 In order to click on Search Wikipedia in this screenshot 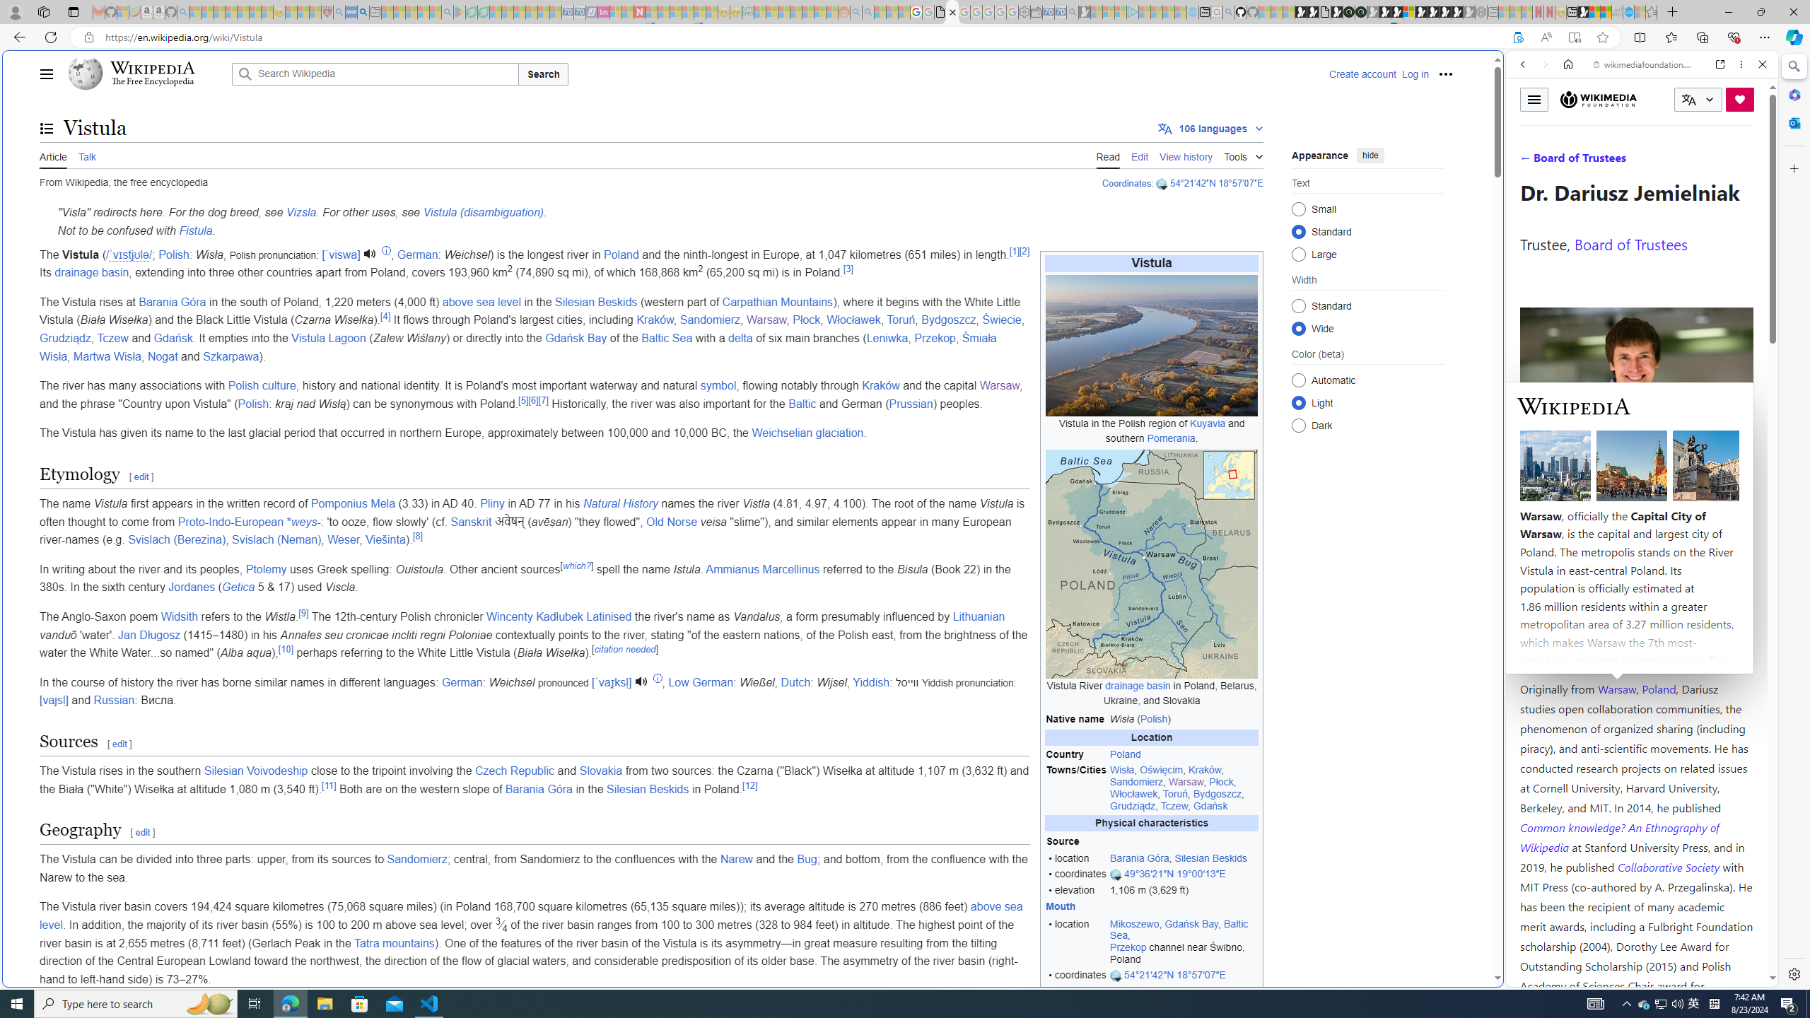, I will do `click(375, 74)`.